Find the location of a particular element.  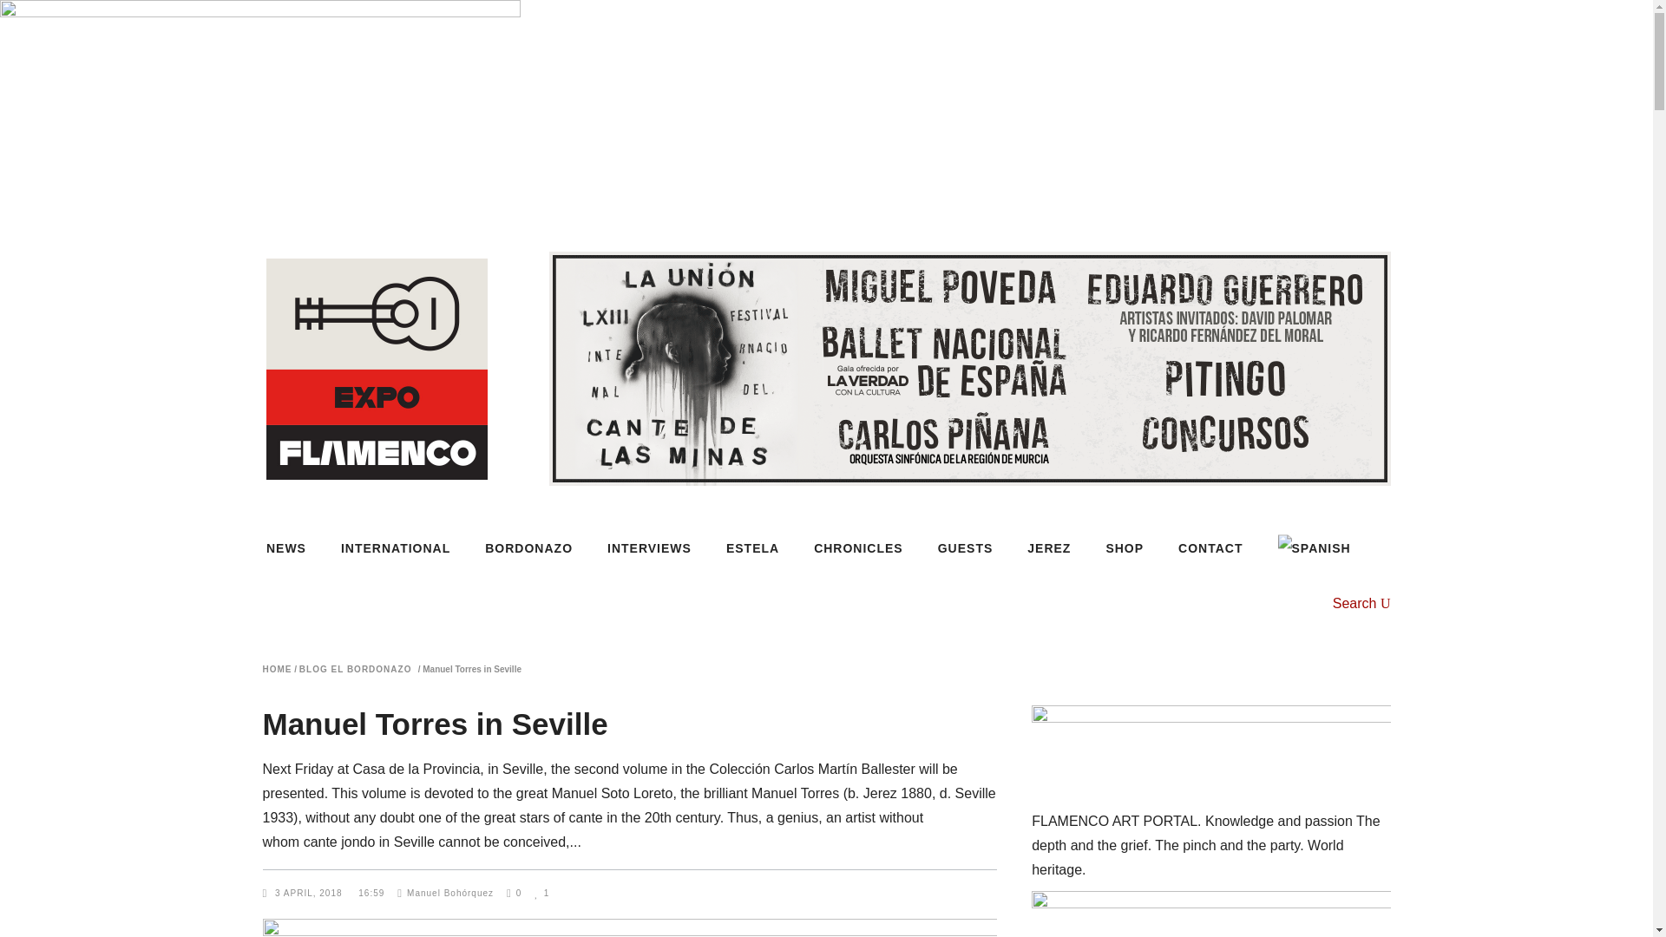

CHRONICLES is located at coordinates (858, 548).